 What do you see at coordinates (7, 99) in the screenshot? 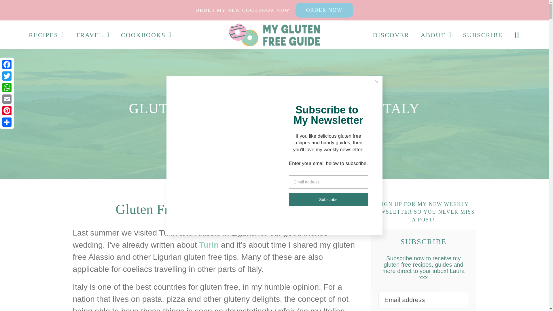
I see `Email` at bounding box center [7, 99].